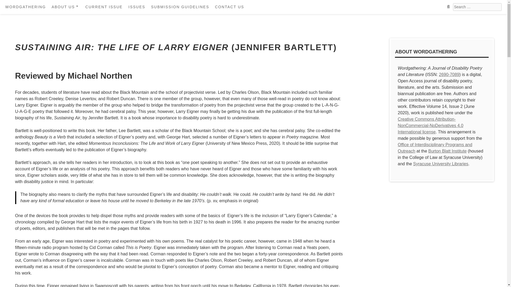 The image size is (511, 287). Describe the element at coordinates (26, 7) in the screenshot. I see `WORDGATHERING` at that location.